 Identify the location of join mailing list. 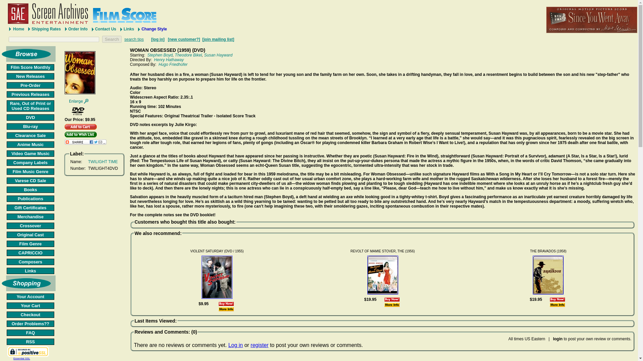
(218, 39).